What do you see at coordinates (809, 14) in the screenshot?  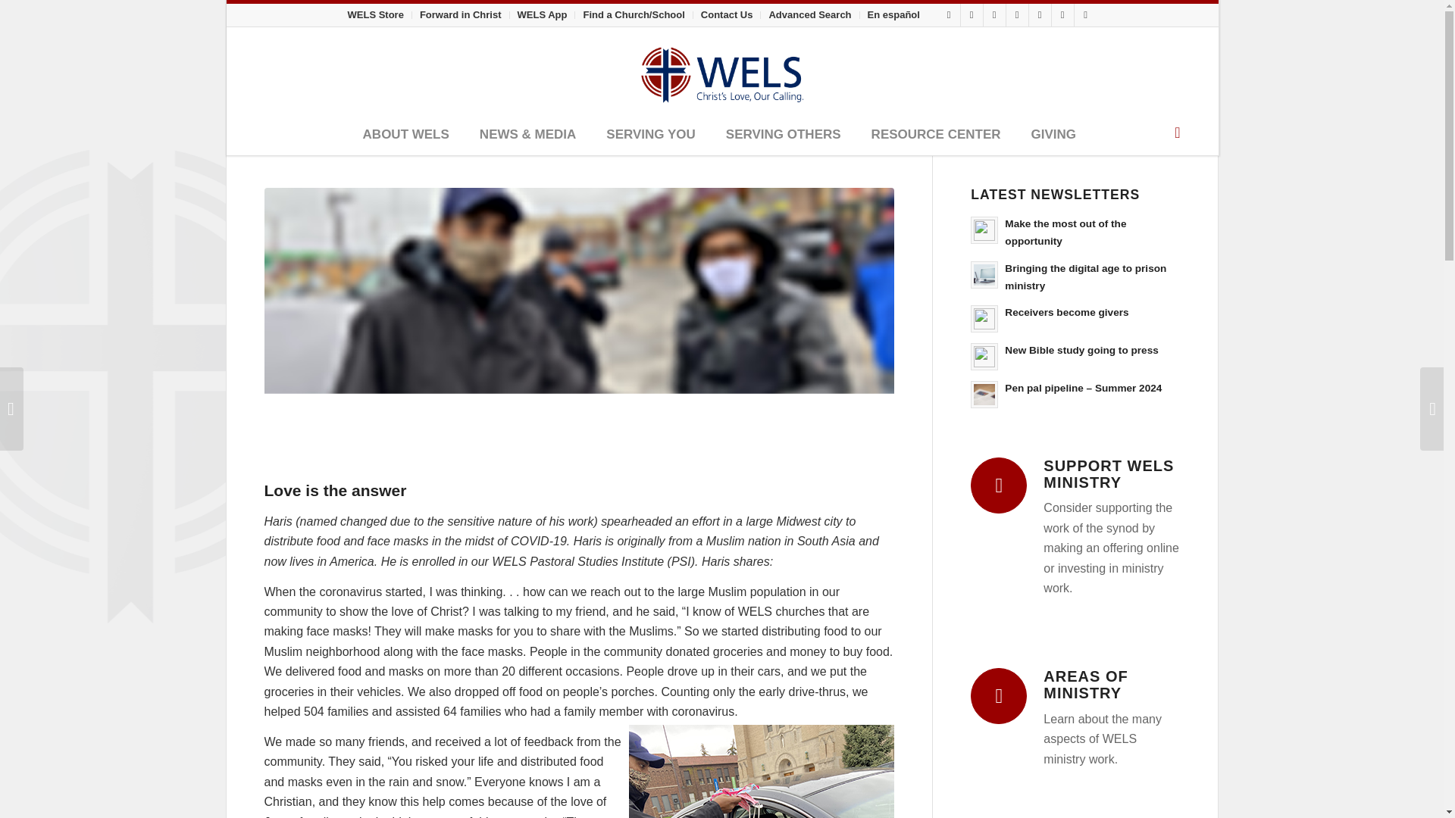 I see `Advanced Search` at bounding box center [809, 14].